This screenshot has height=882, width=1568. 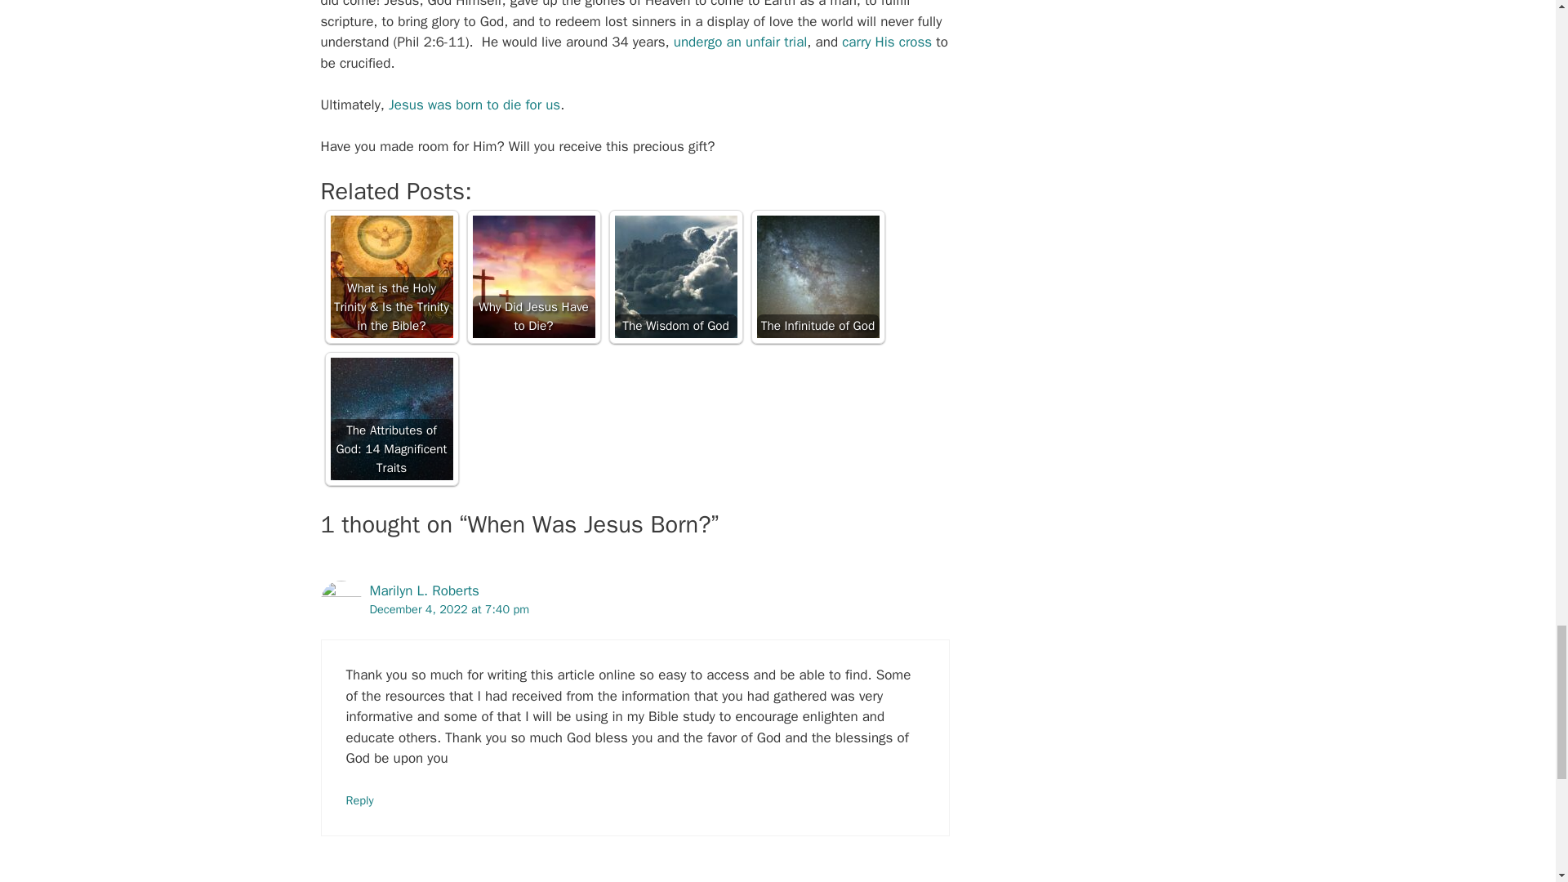 I want to click on The Attributes of God: 14 Magnificent Traits, so click(x=390, y=418).